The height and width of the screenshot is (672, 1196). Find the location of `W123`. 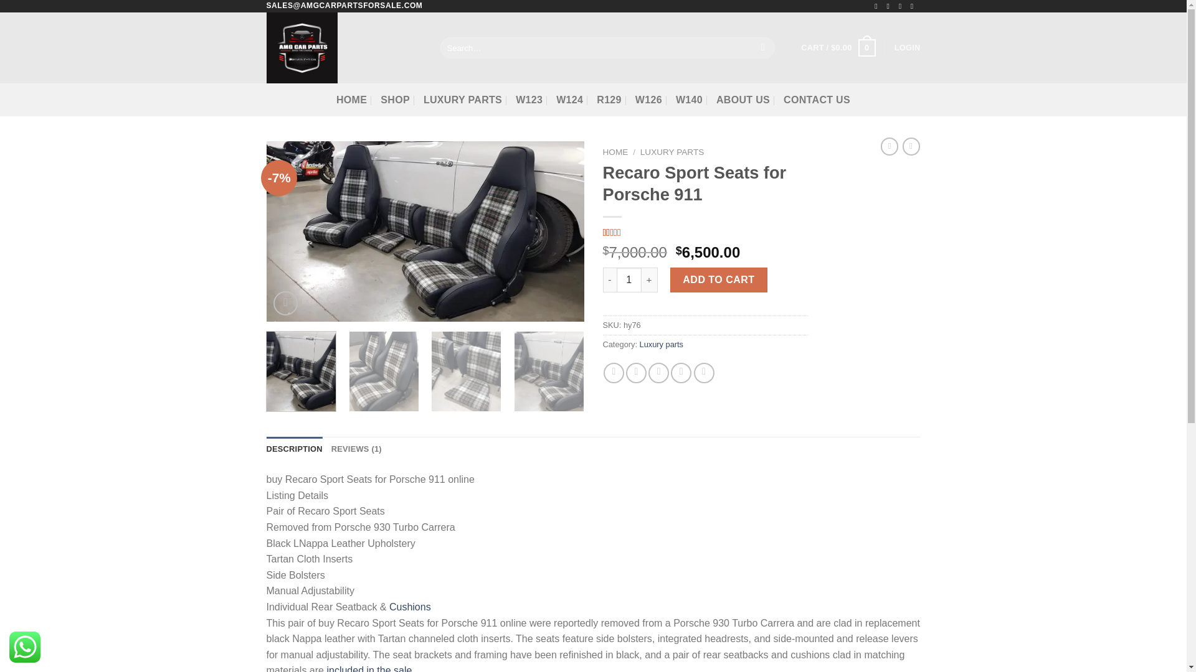

W123 is located at coordinates (529, 100).